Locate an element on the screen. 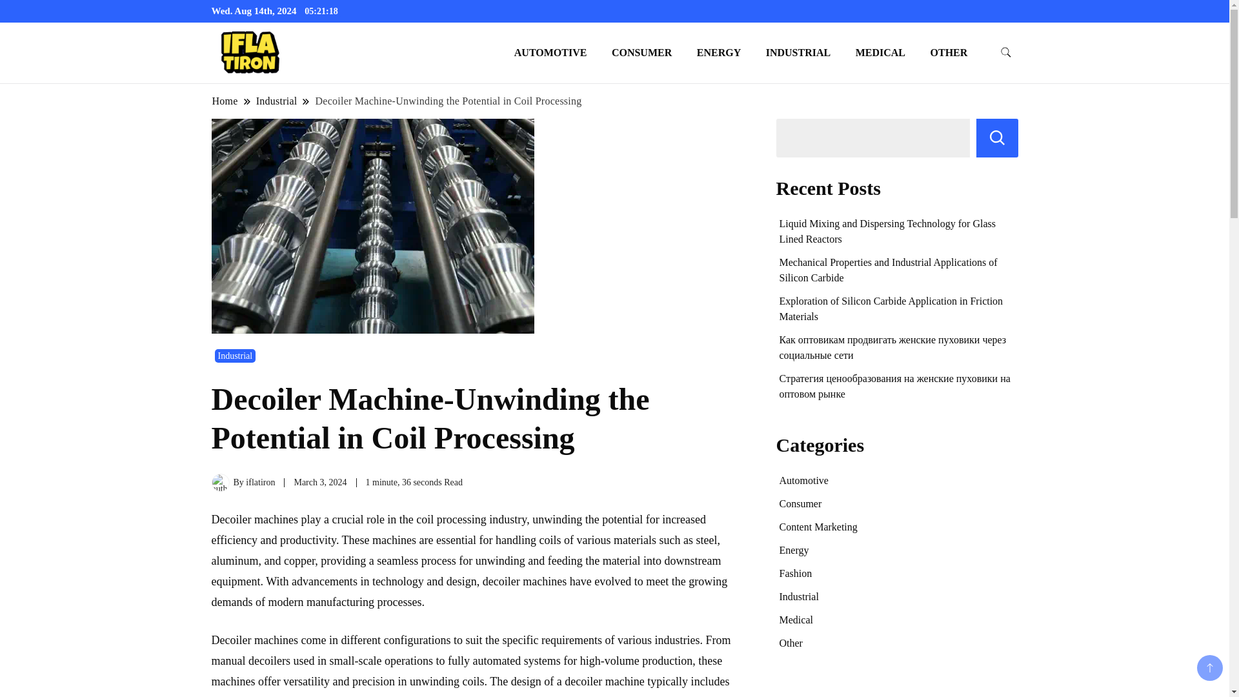 The width and height of the screenshot is (1239, 697). AUTOMOTIVE is located at coordinates (550, 52).